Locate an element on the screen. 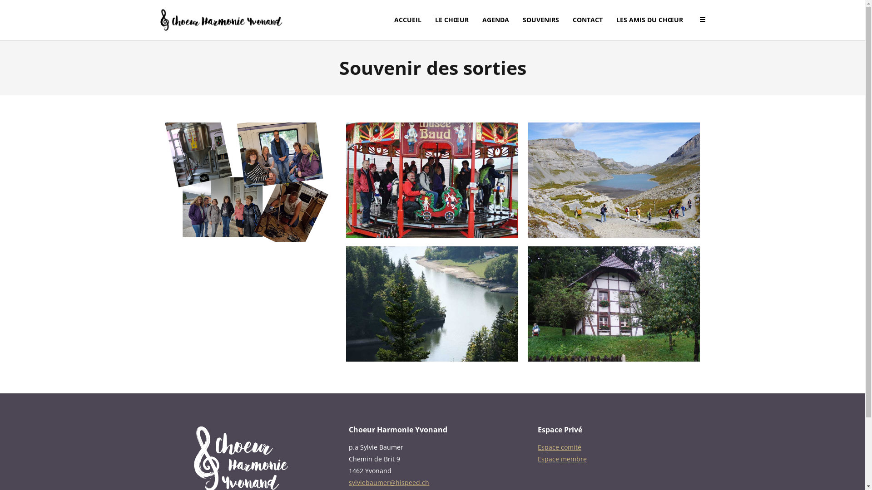 This screenshot has height=490, width=872. 2008 Ballenberg is located at coordinates (614, 304).